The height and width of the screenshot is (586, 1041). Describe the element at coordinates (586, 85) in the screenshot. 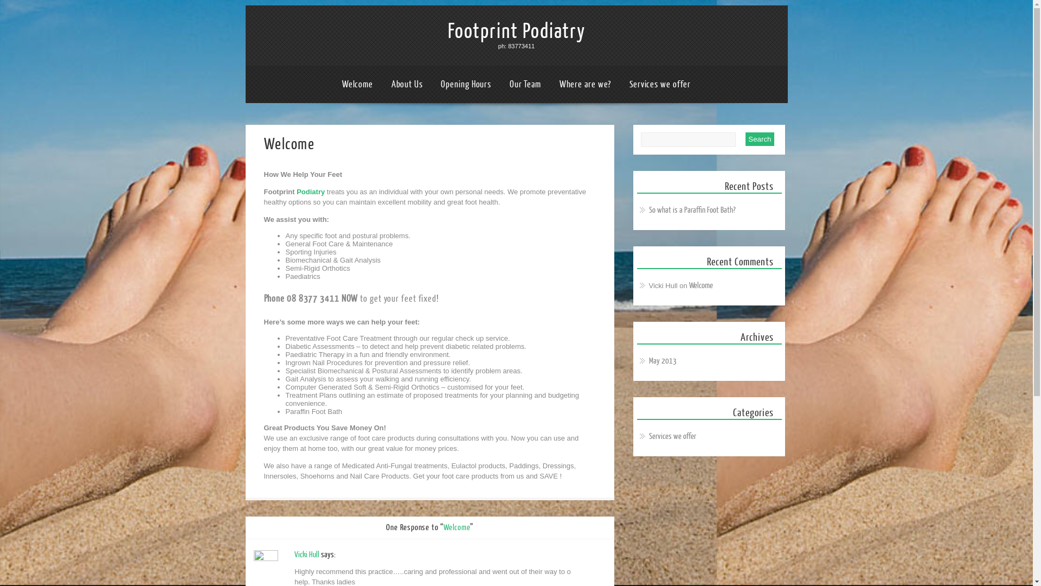

I see `Where are we?` at that location.